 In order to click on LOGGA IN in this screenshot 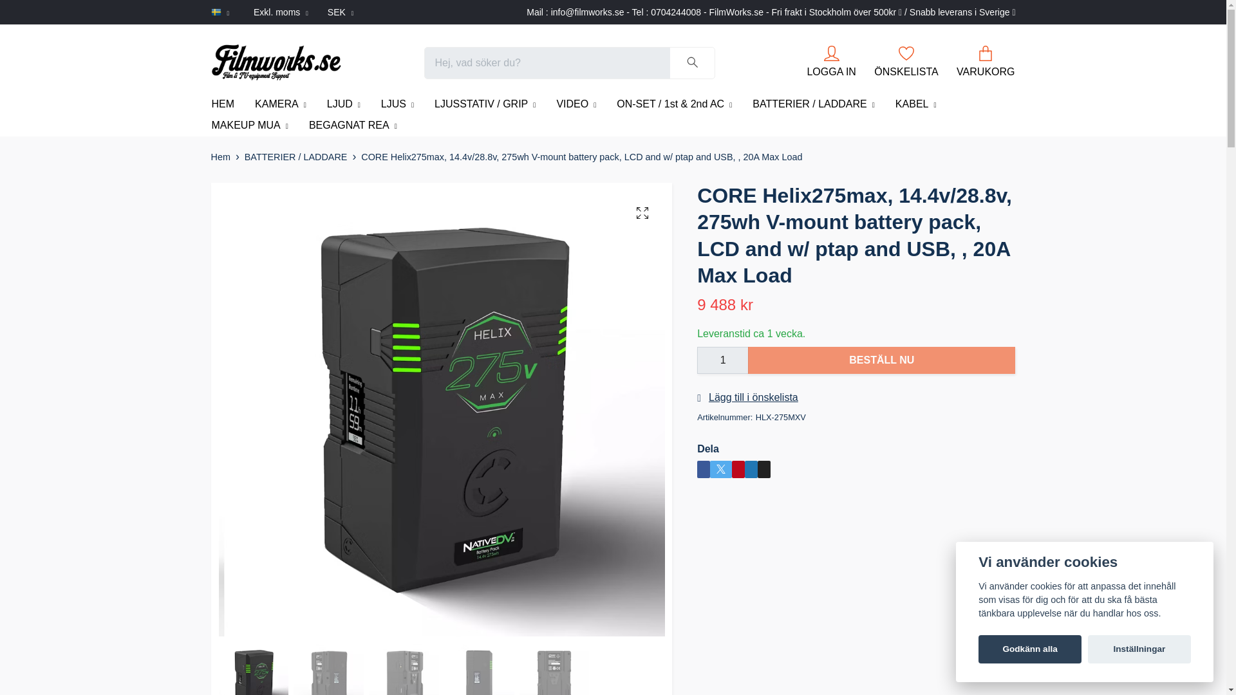, I will do `click(830, 61)`.